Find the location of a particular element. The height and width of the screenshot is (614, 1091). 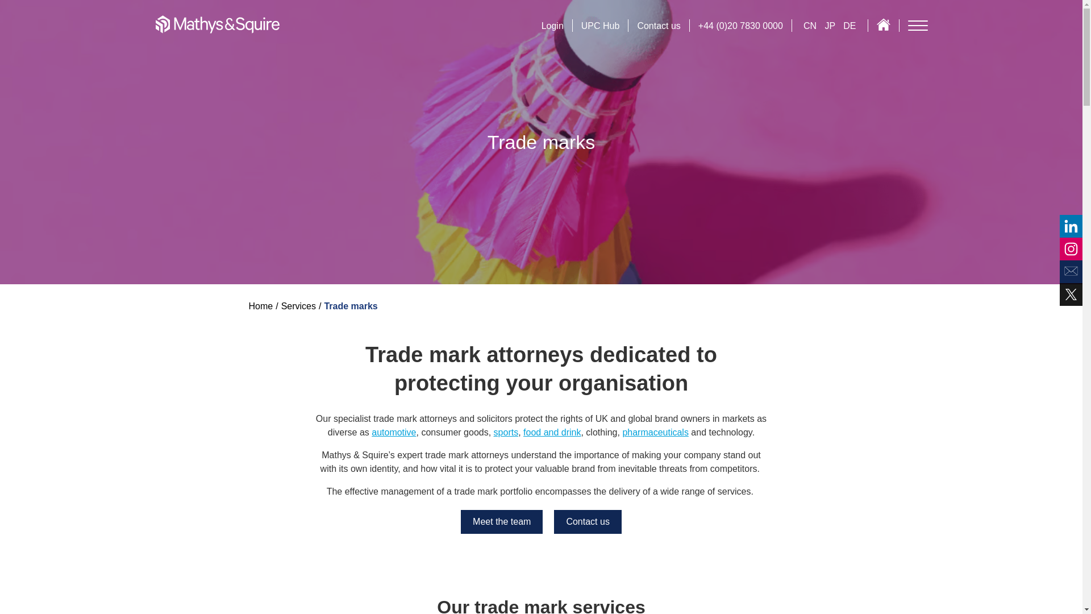

Trade marks is located at coordinates (351, 306).